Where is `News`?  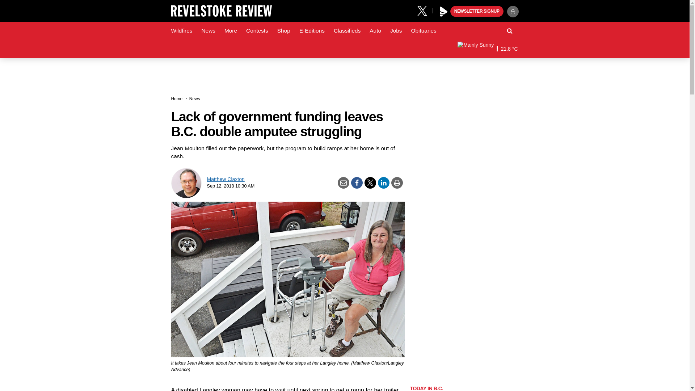 News is located at coordinates (208, 31).